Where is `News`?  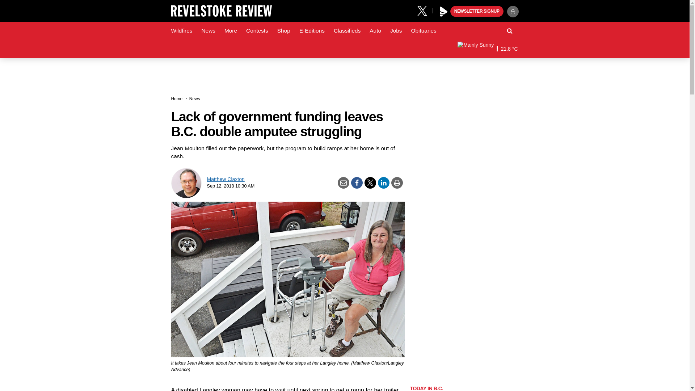 News is located at coordinates (208, 31).